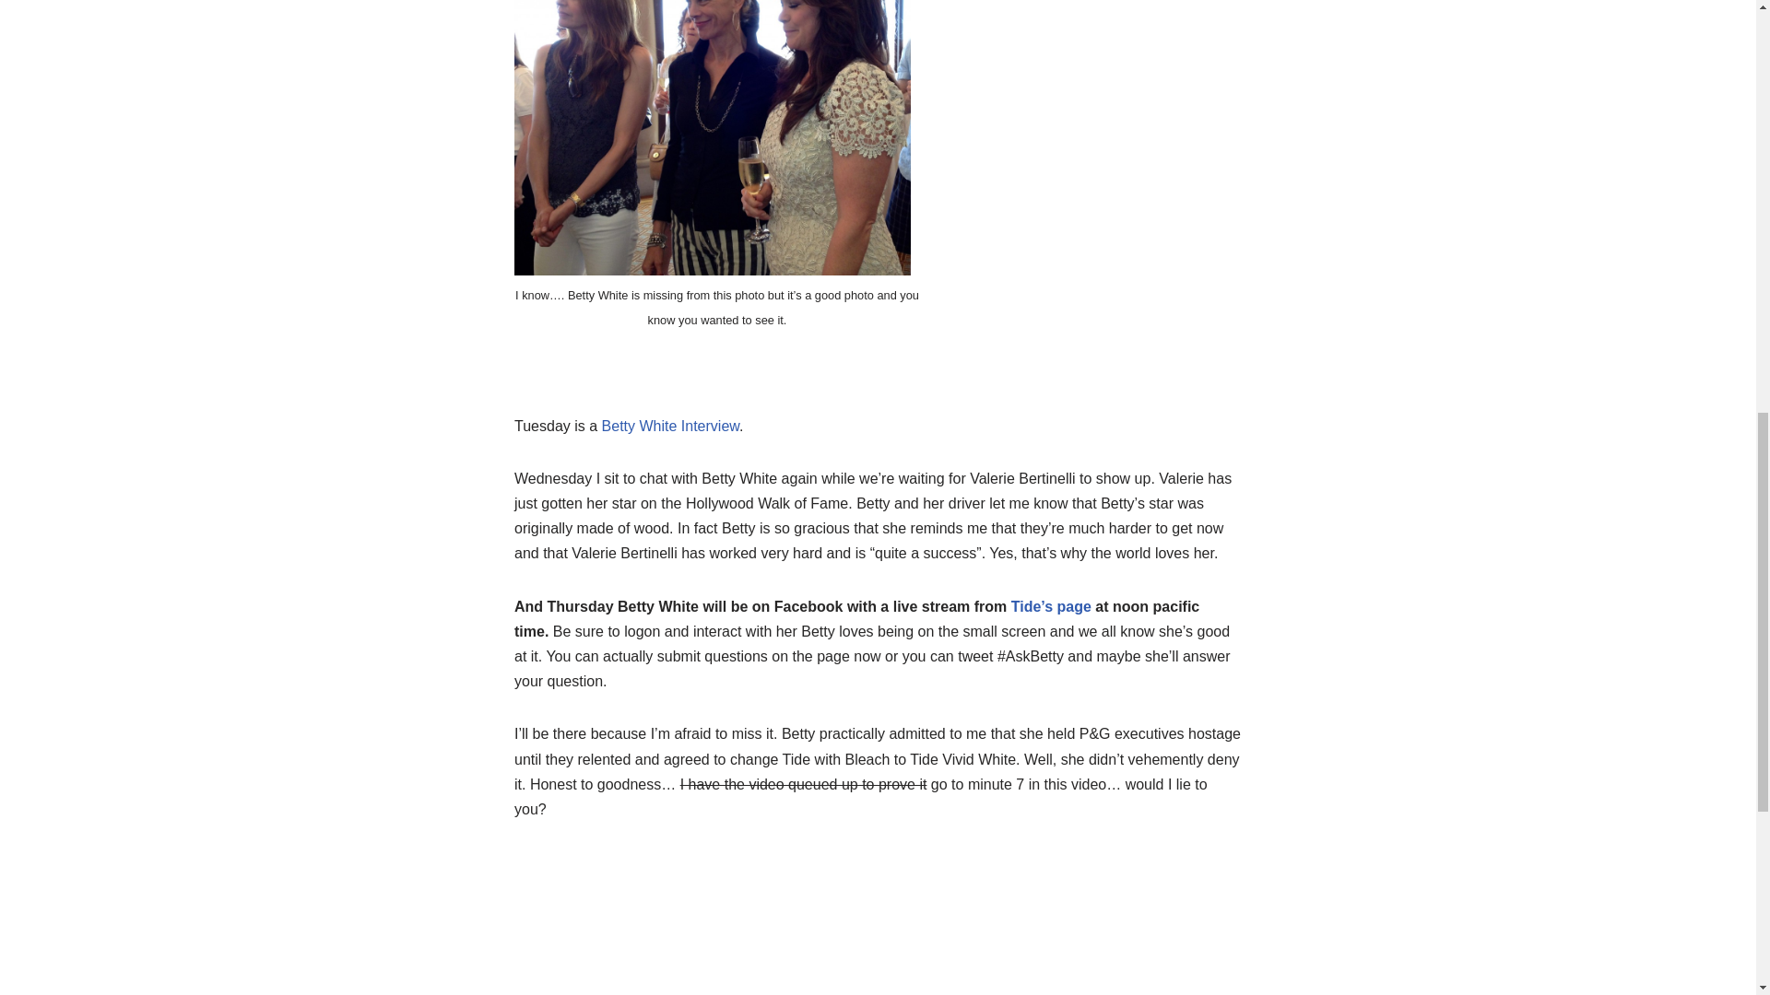  I want to click on Betty White Interview, so click(670, 426).